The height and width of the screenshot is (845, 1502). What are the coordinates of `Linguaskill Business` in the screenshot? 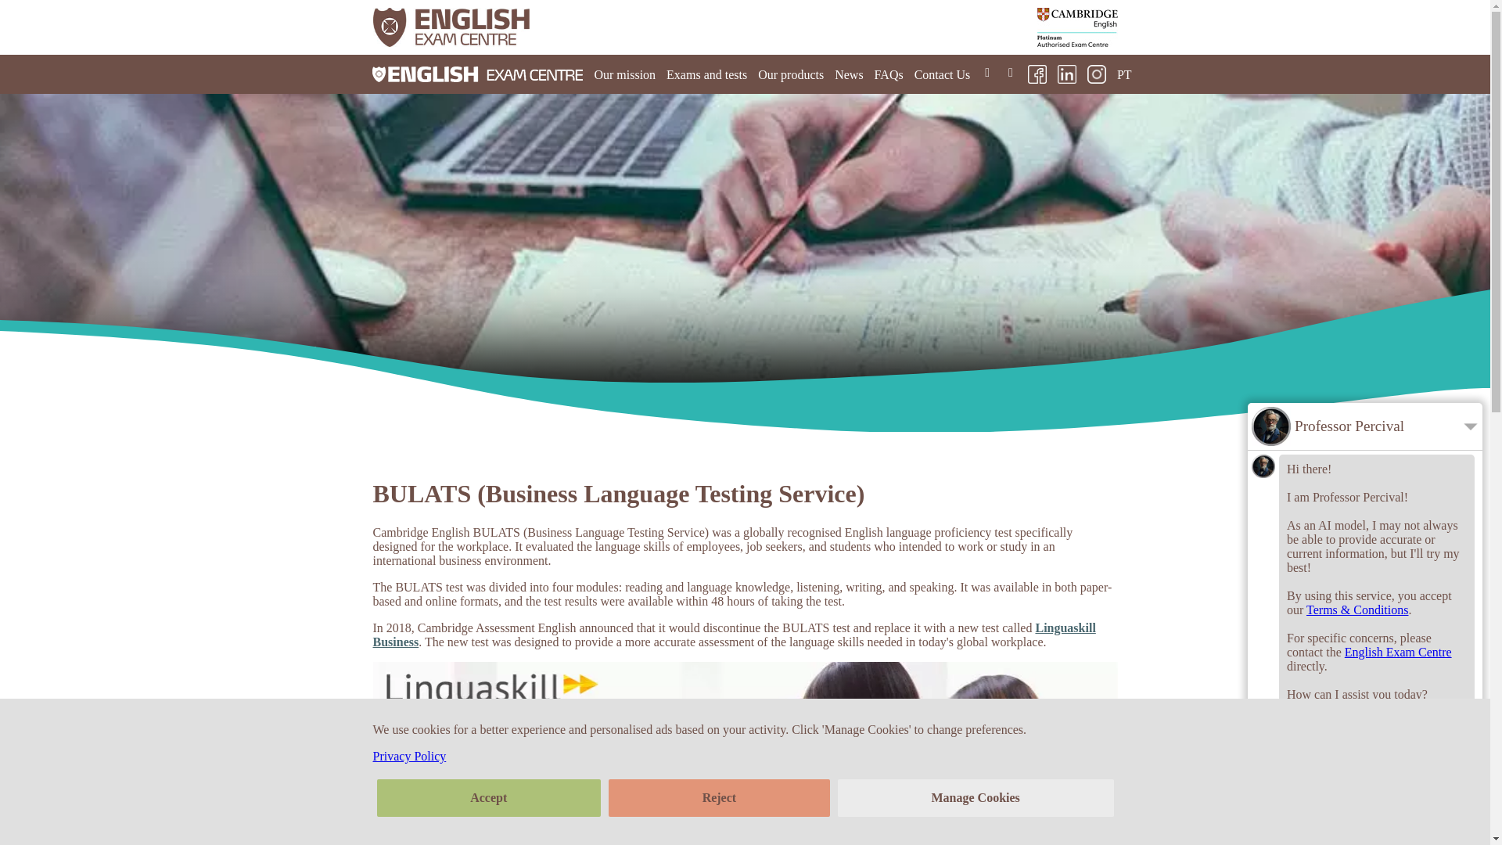 It's located at (734, 635).